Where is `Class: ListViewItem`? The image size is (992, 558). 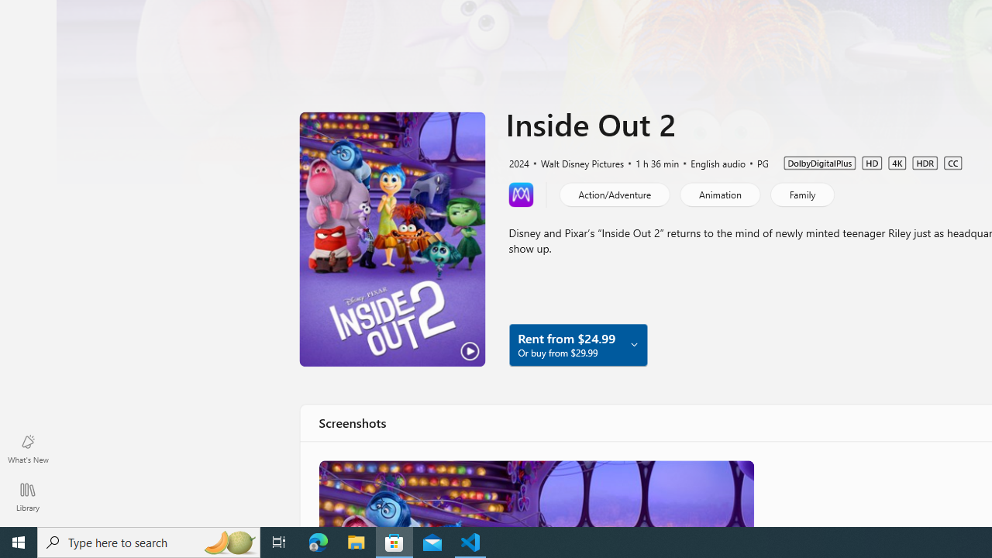 Class: ListViewItem is located at coordinates (535, 493).